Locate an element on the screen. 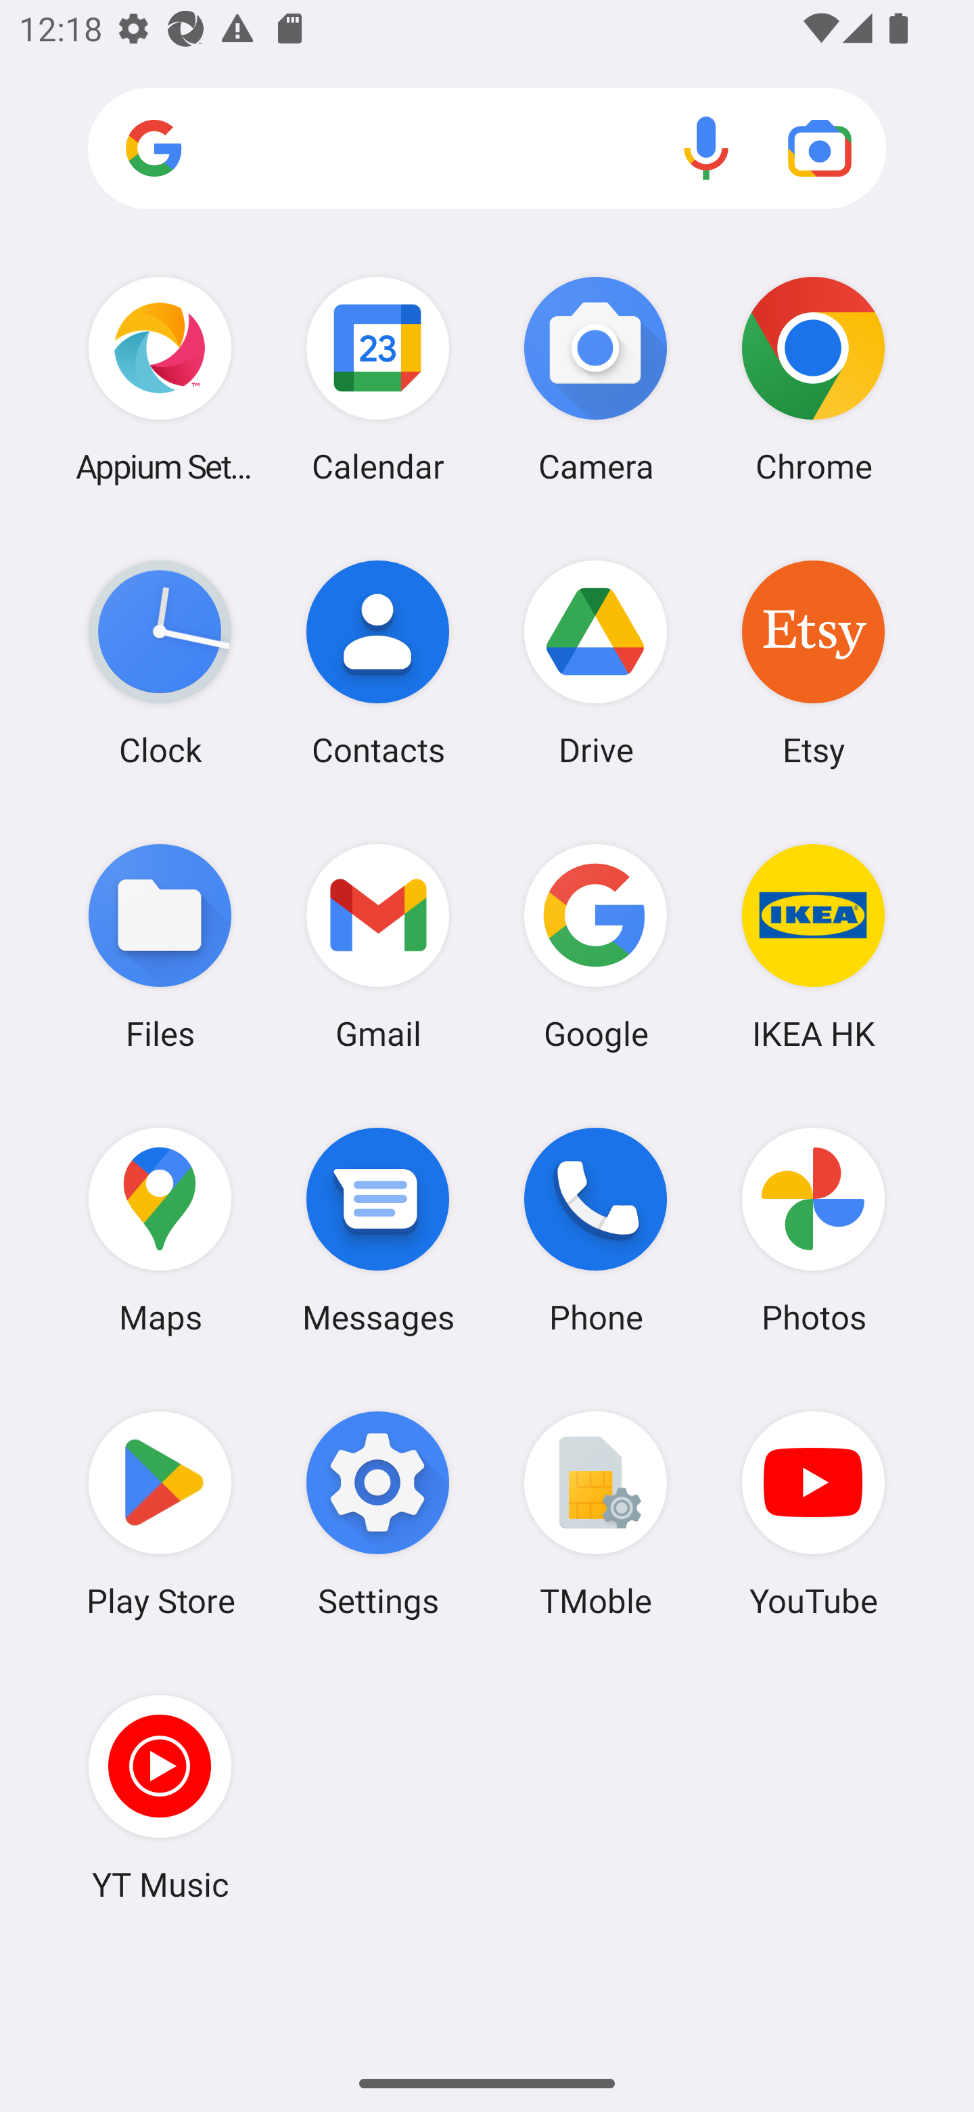  Google Lens is located at coordinates (820, 148).